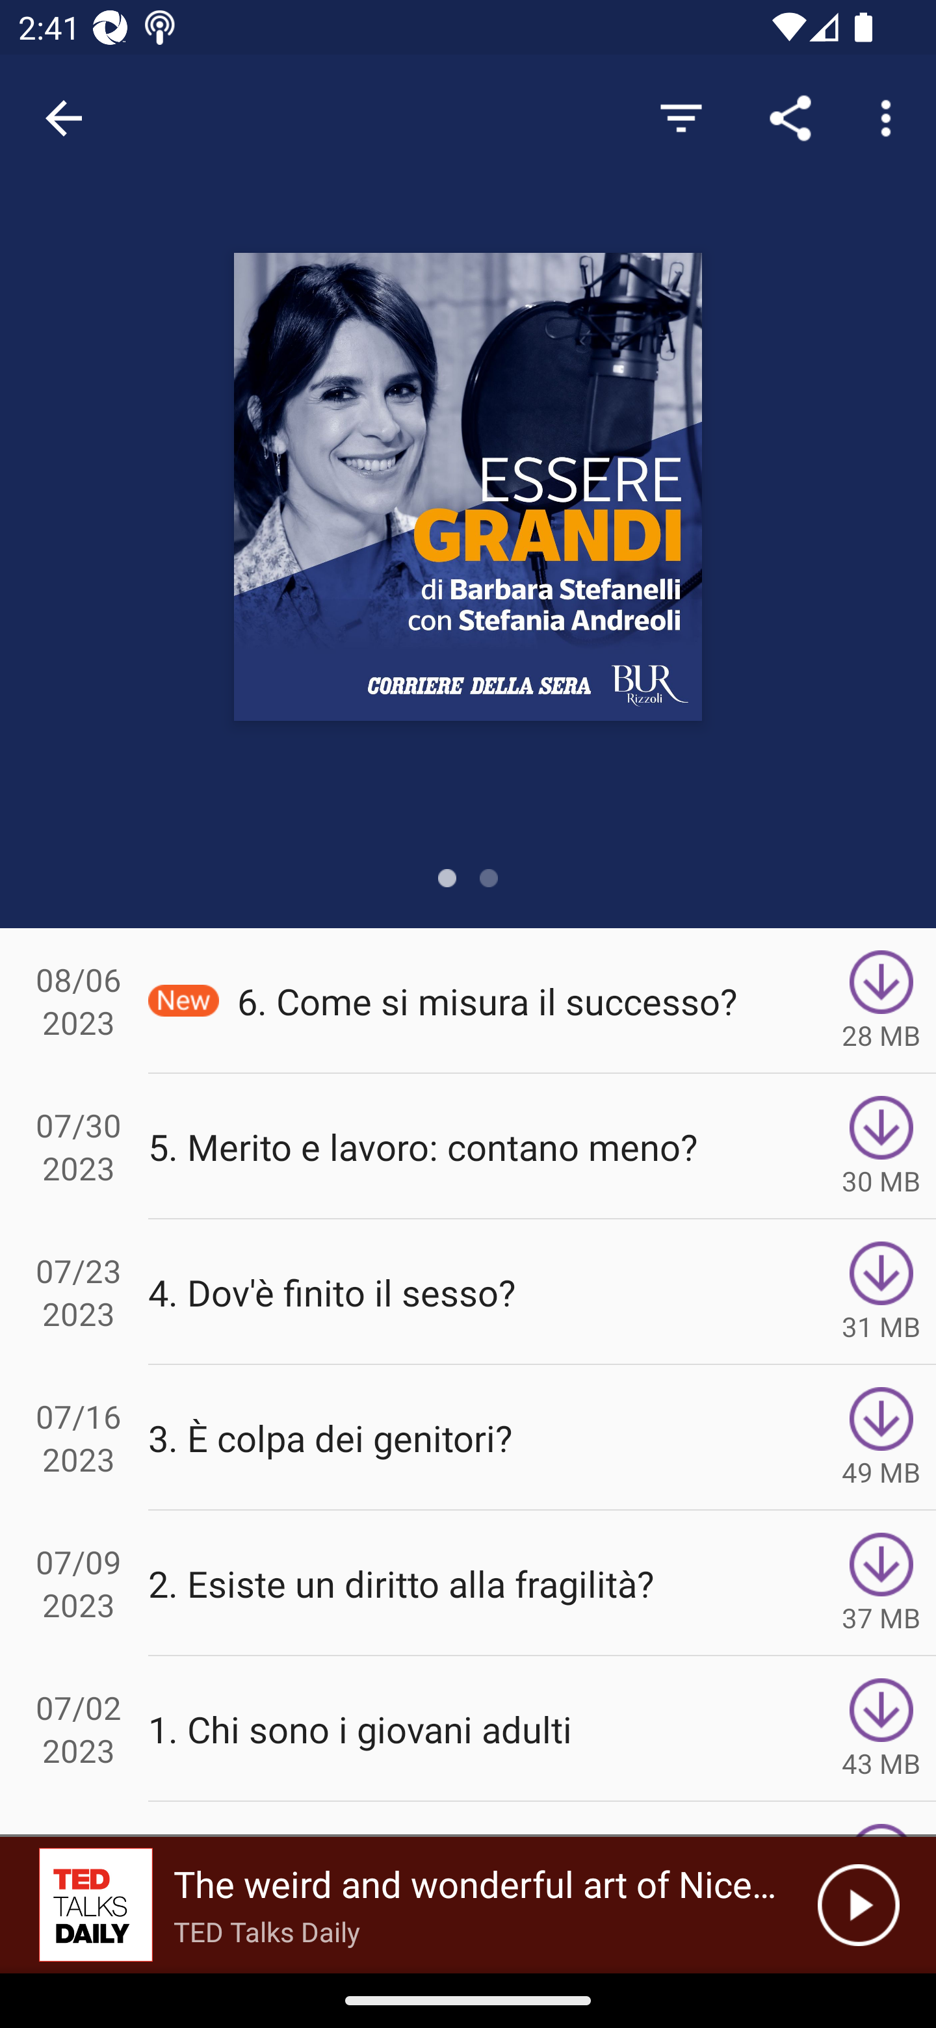 The height and width of the screenshot is (2028, 936). What do you see at coordinates (790, 117) in the screenshot?
I see `Share Link` at bounding box center [790, 117].